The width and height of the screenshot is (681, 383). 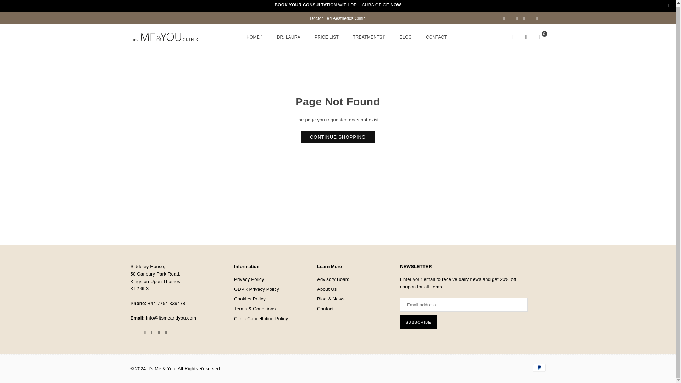 I want to click on BOOK YOUR CONSULTATION WITH DR. LAURA GEIGE NOW, so click(x=338, y=5).